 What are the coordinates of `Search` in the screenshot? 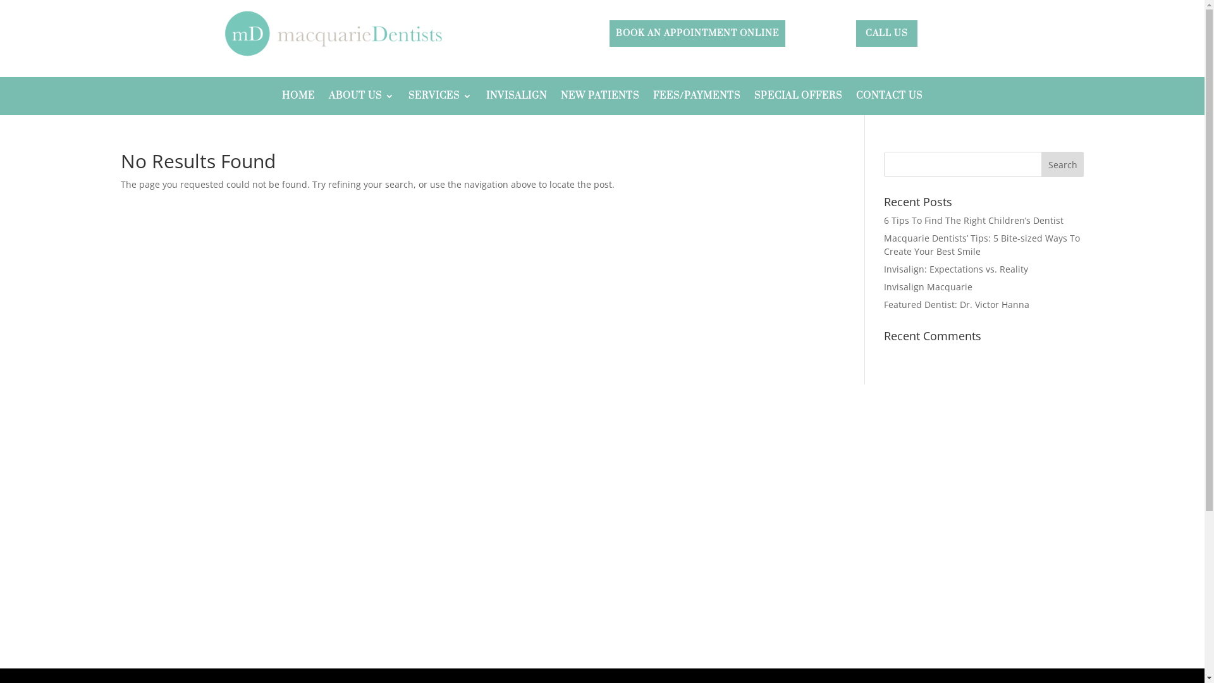 It's located at (1063, 164).